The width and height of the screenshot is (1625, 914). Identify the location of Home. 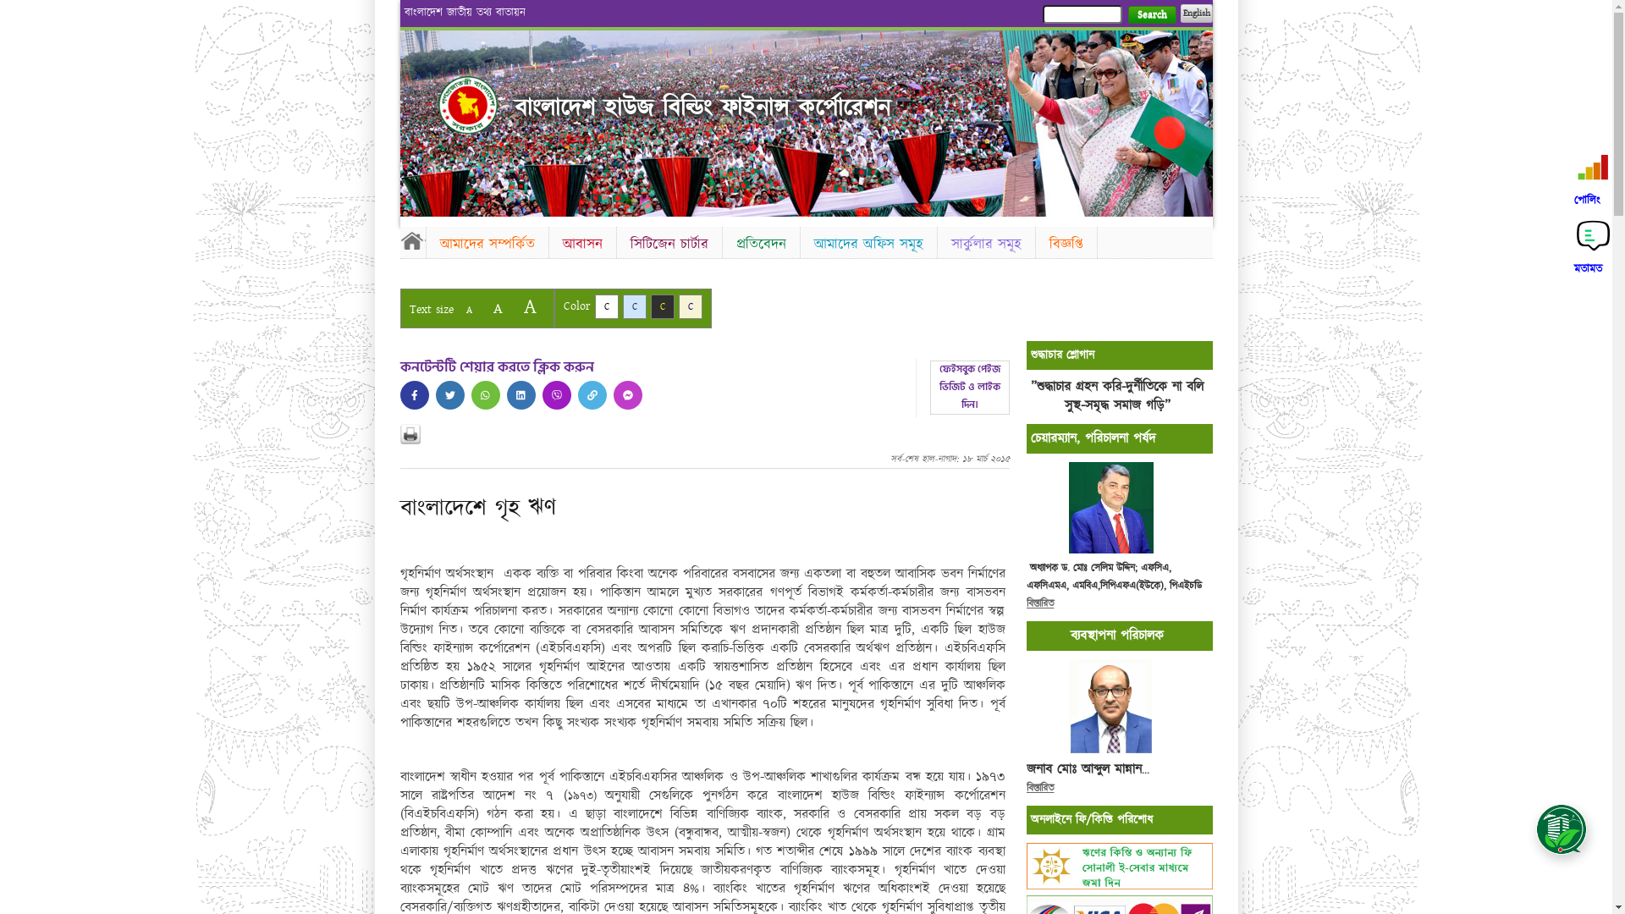
(468, 105).